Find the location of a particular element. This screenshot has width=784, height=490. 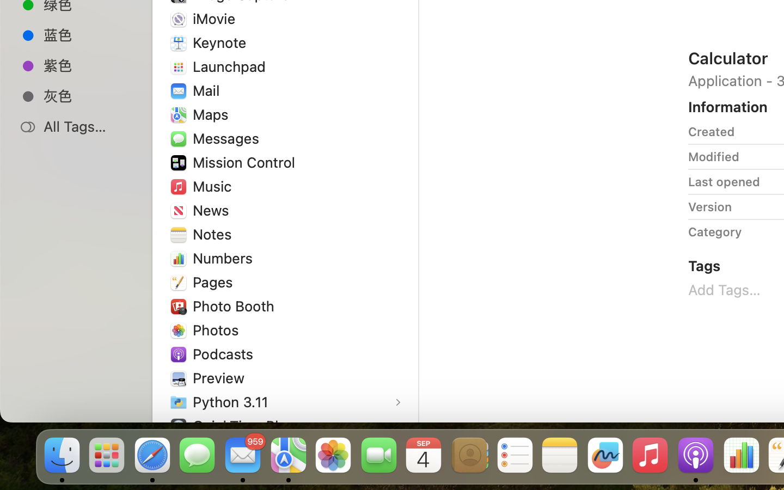

Python 3.11 is located at coordinates (233, 402).